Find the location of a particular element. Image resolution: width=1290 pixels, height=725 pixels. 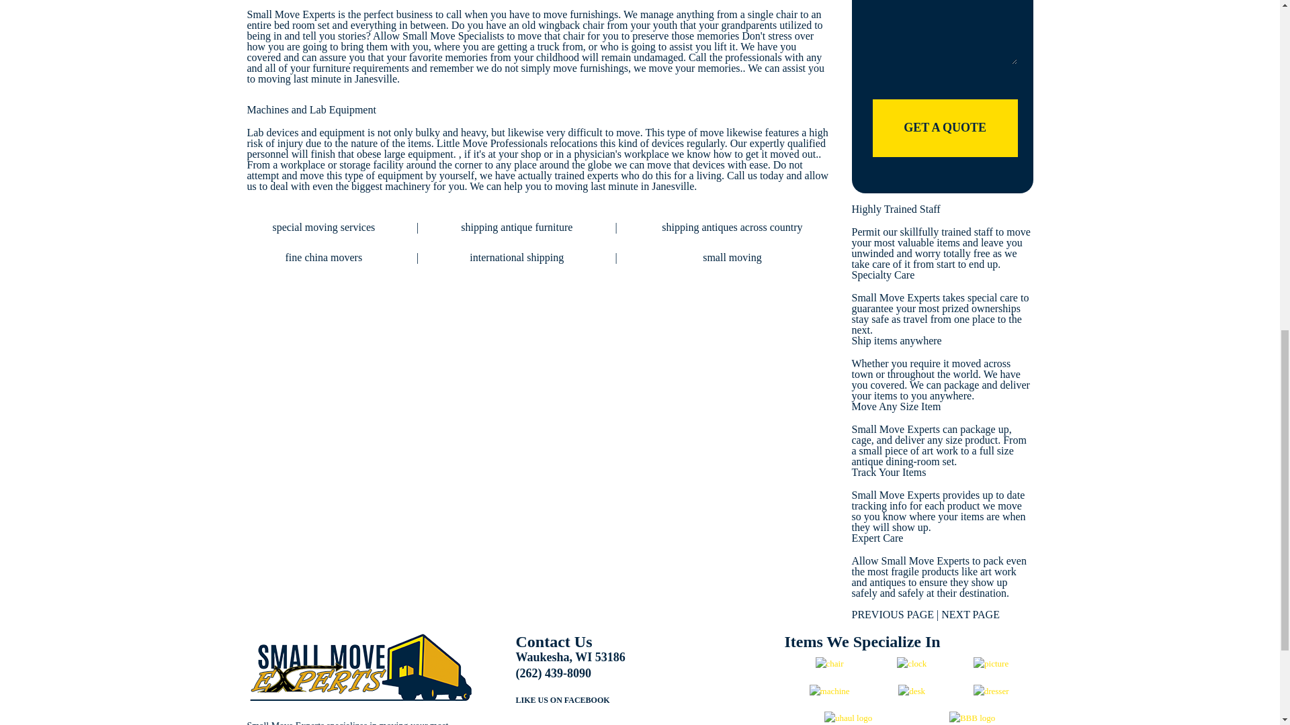

shipping antiques across country is located at coordinates (732, 227).